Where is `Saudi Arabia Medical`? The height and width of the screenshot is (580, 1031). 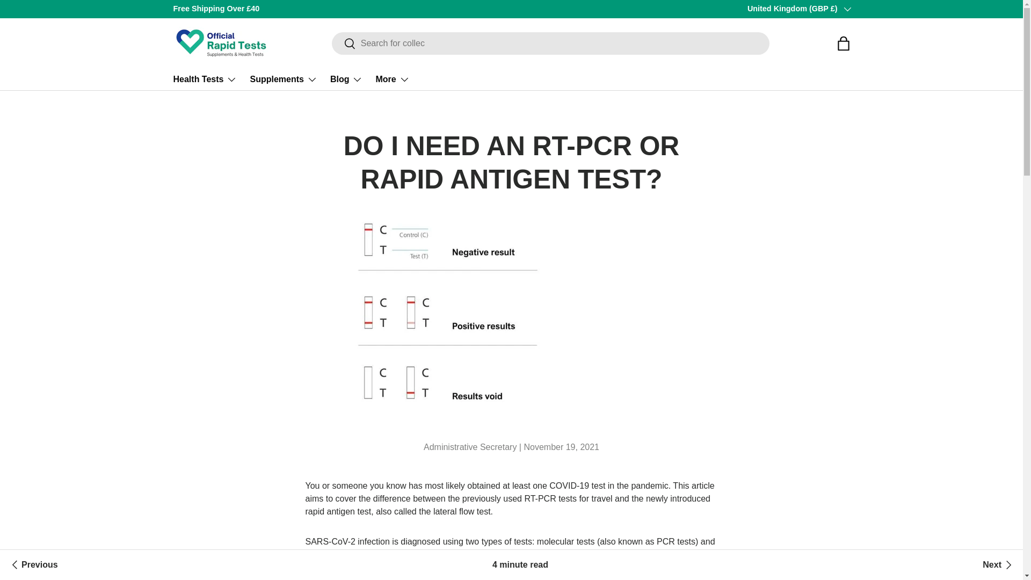 Saudi Arabia Medical is located at coordinates (33, 565).